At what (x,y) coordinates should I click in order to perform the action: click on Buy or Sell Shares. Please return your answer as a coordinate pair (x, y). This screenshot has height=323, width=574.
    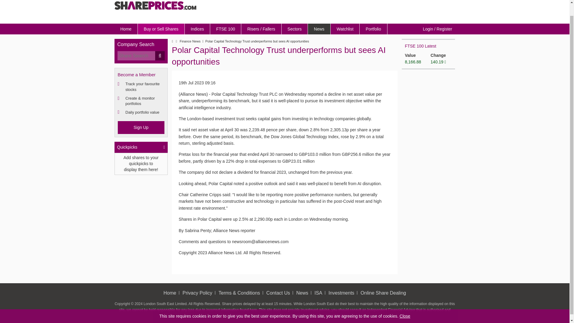
    Looking at the image, I should click on (161, 29).